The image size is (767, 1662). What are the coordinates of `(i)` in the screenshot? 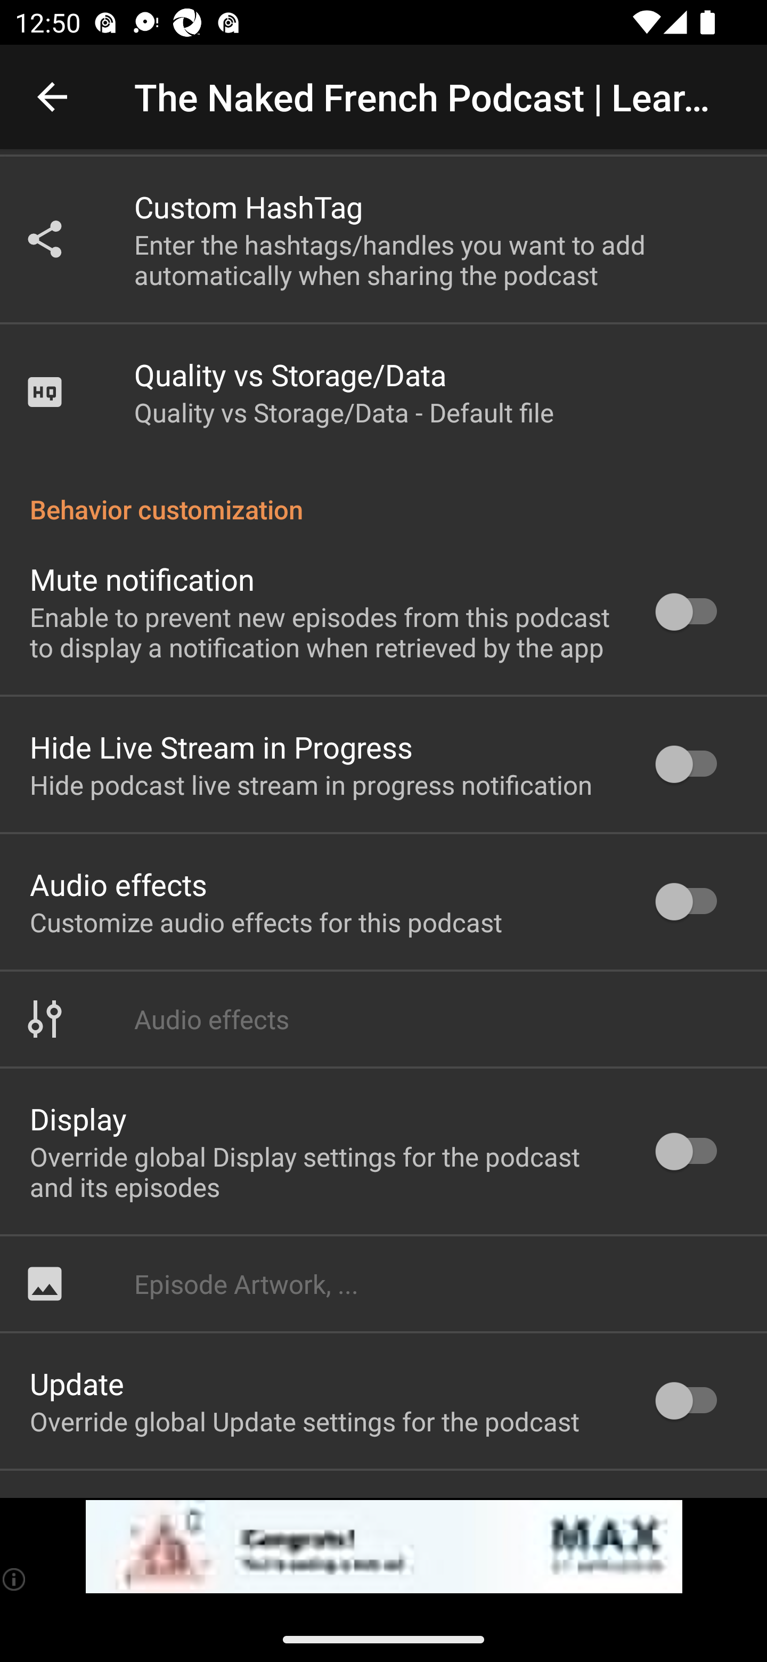 It's located at (15, 1579).